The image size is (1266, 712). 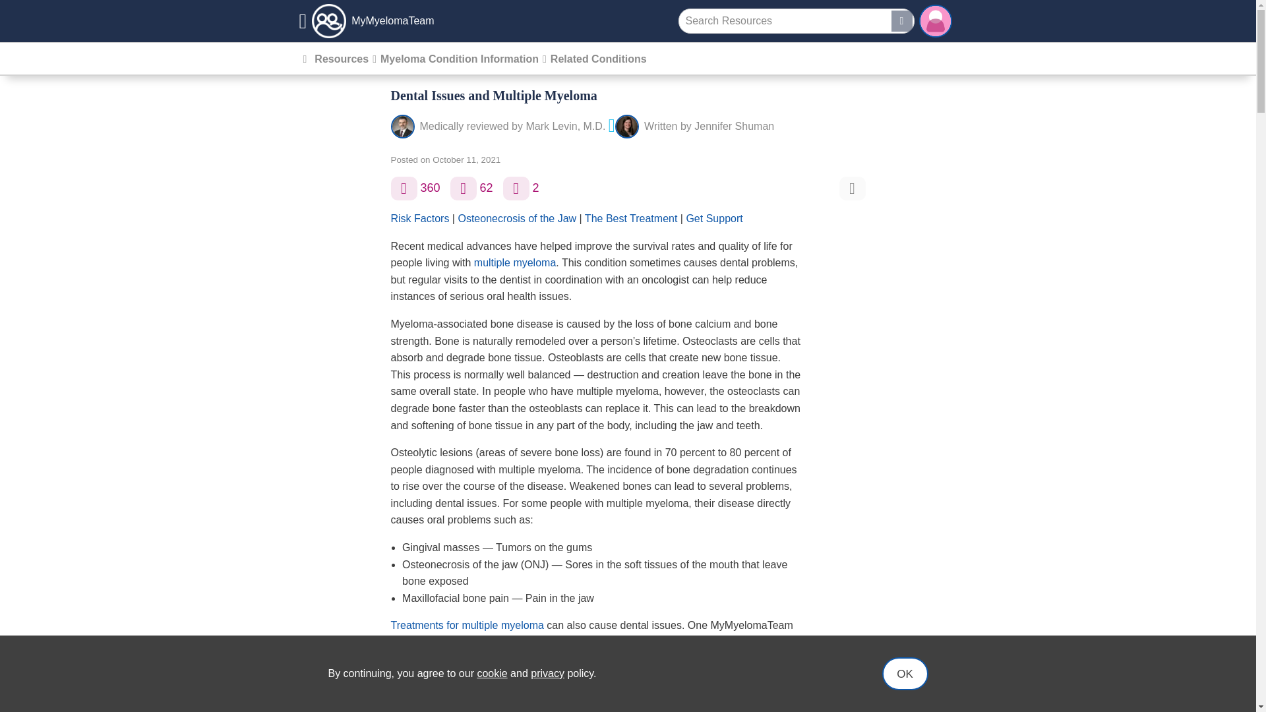 I want to click on Ask a question, so click(x=516, y=188).